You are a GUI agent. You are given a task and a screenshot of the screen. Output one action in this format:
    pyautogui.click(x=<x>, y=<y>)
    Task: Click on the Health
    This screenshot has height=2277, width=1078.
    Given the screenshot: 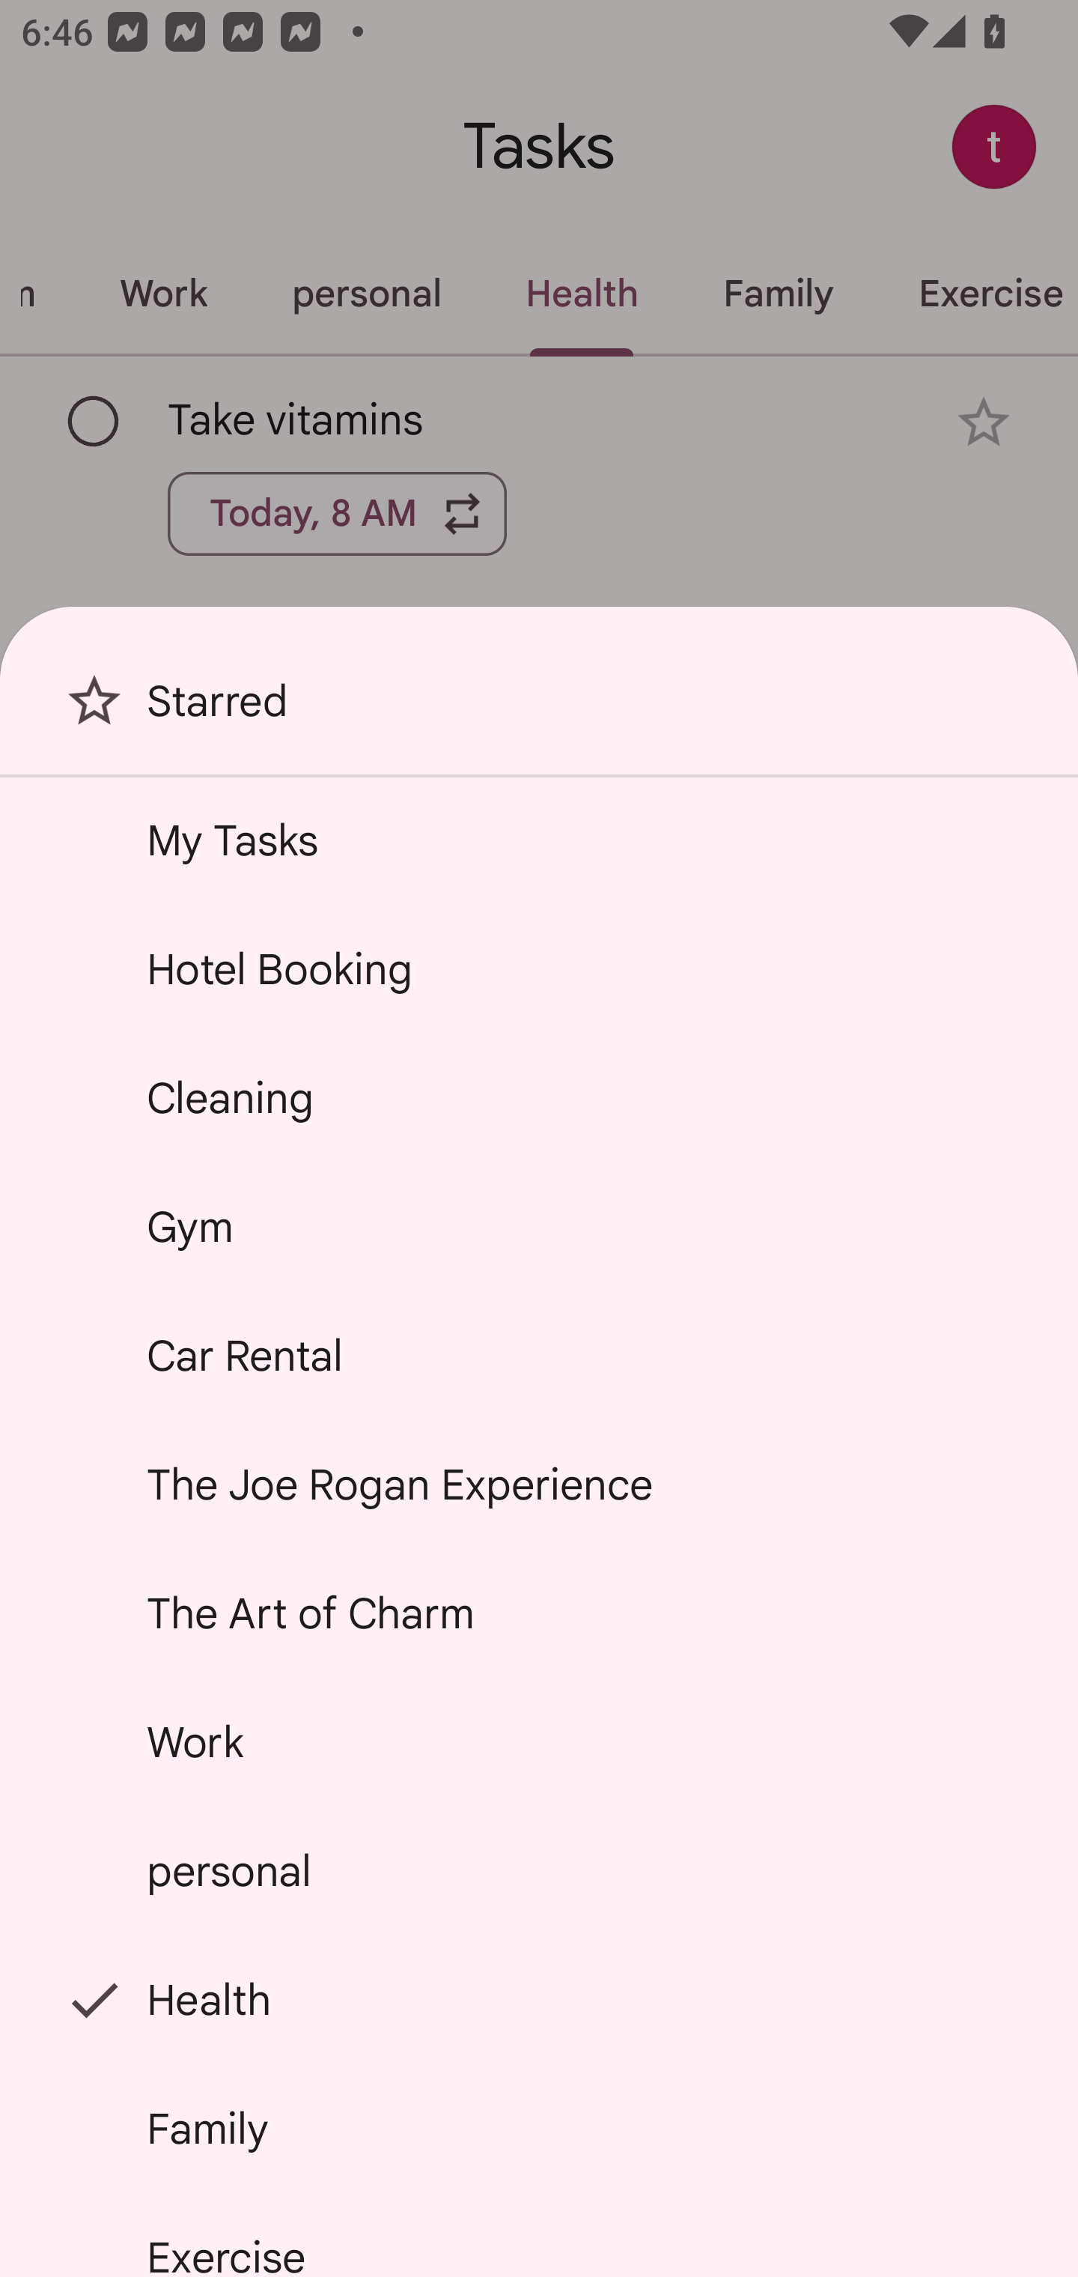 What is the action you would take?
    pyautogui.click(x=539, y=2000)
    